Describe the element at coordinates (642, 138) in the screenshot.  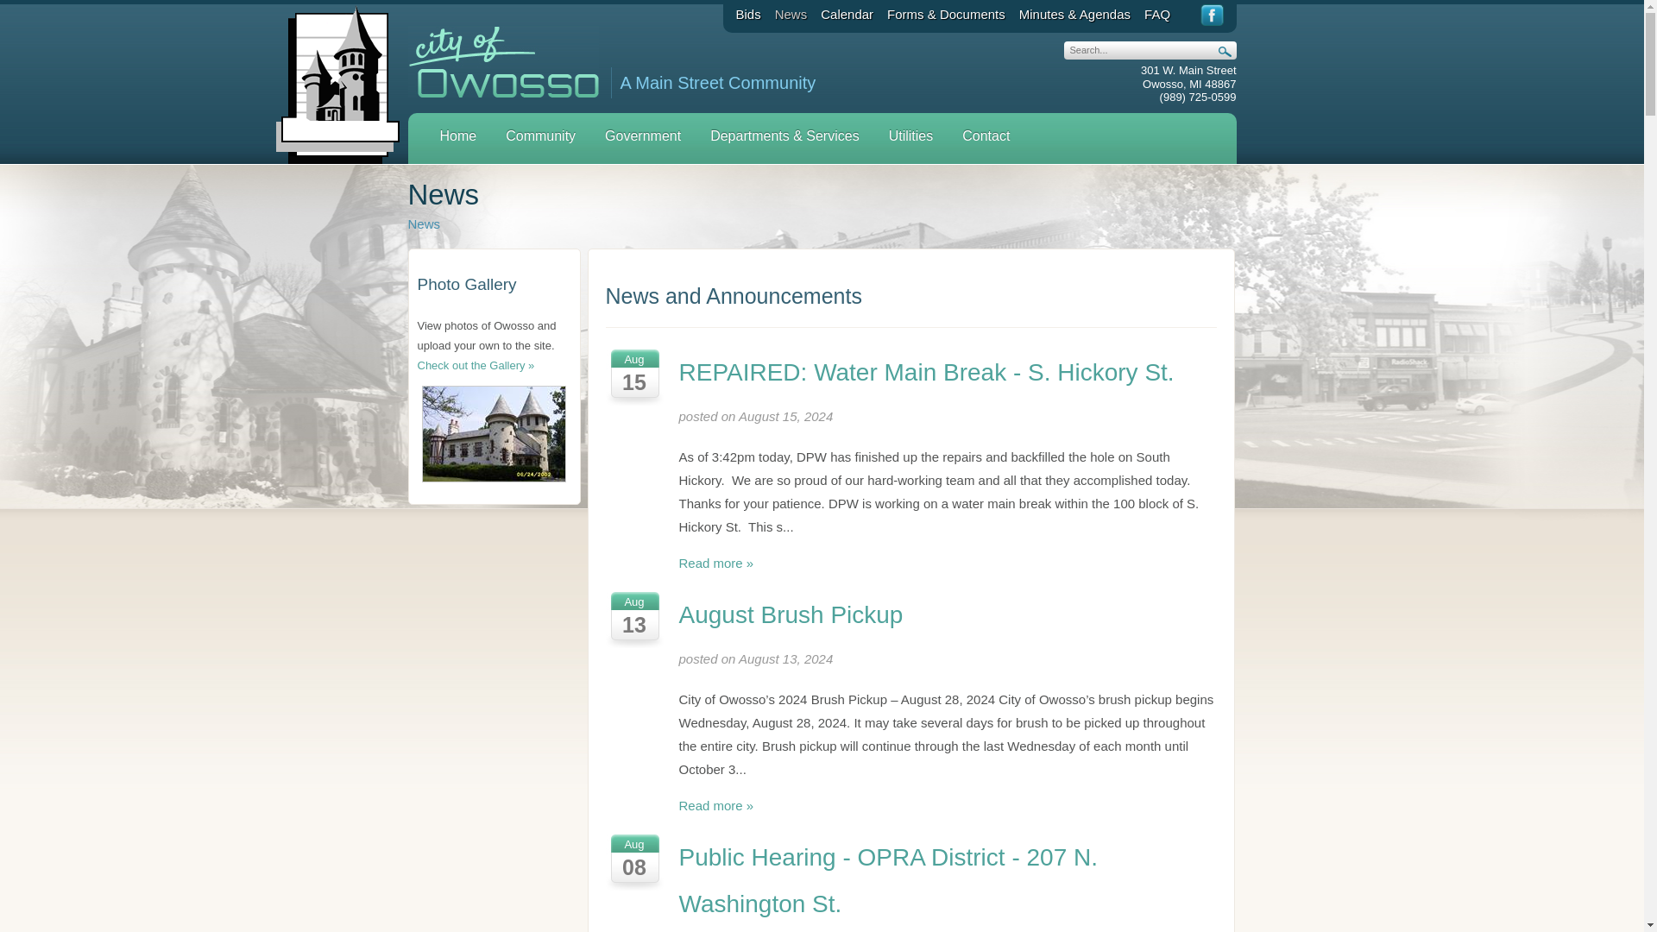
I see `Government` at that location.